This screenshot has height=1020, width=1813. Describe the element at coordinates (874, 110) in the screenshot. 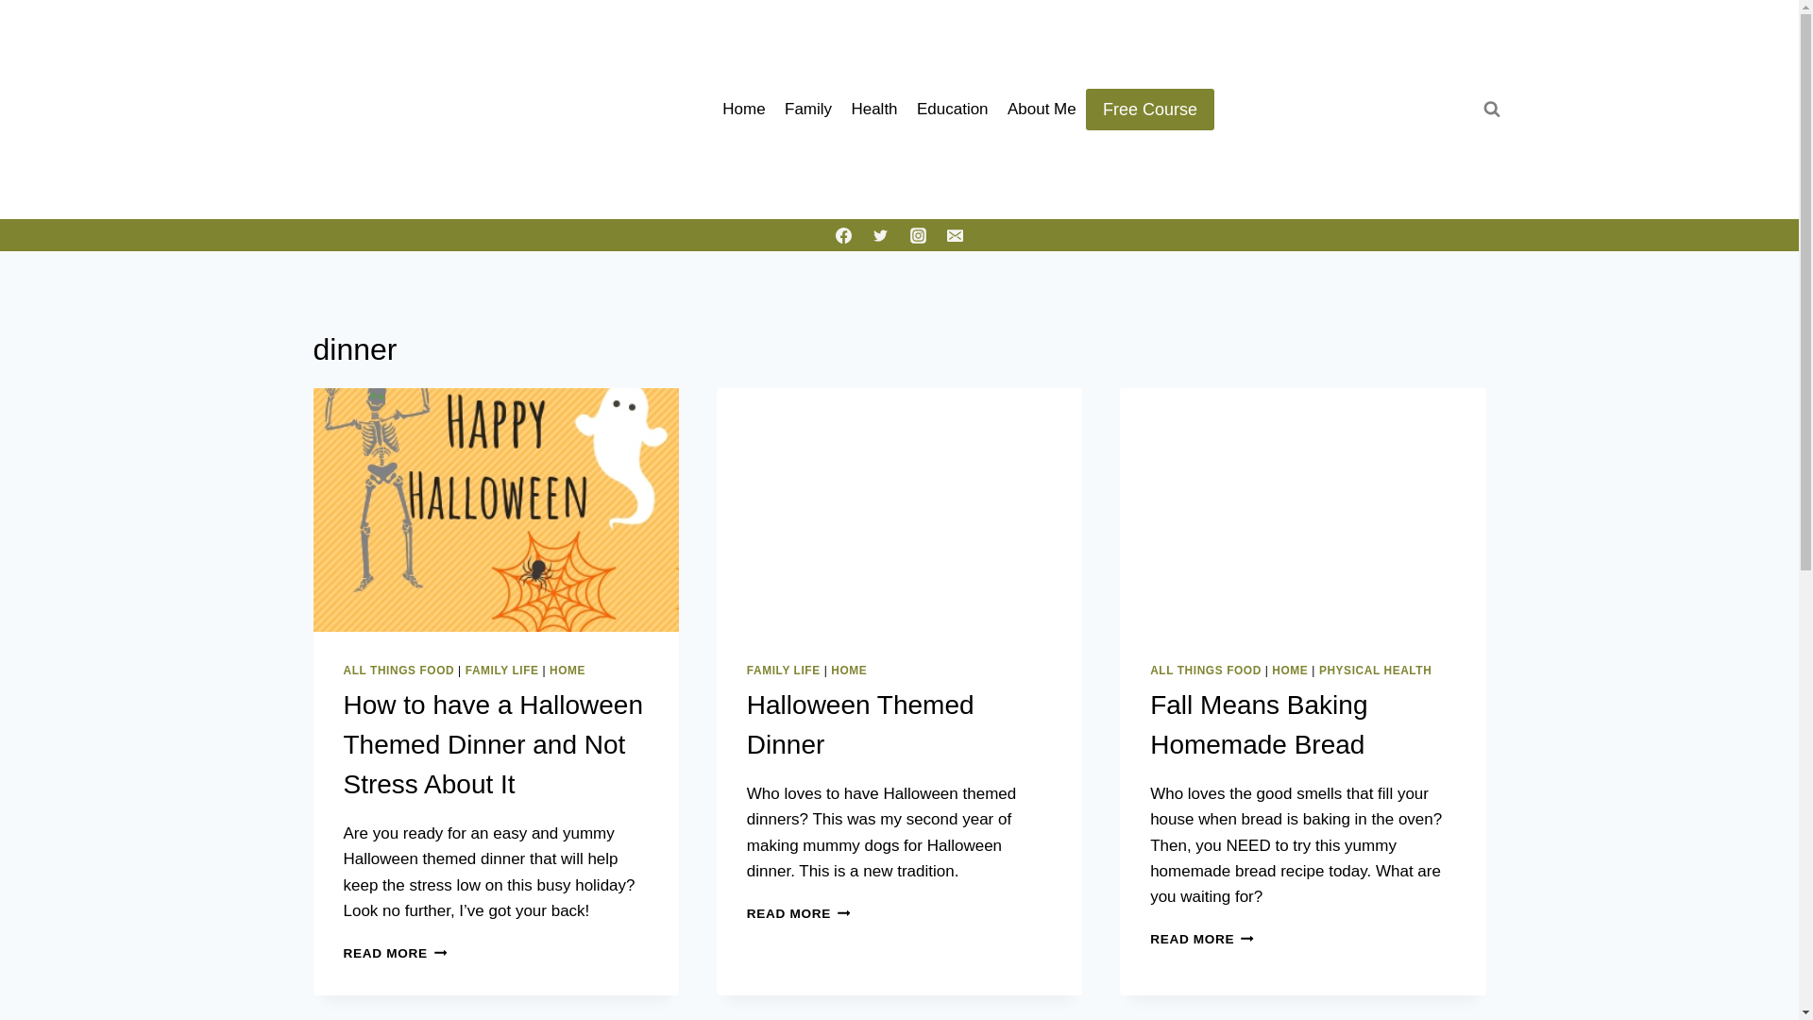

I see `FAMILY LIFE` at that location.